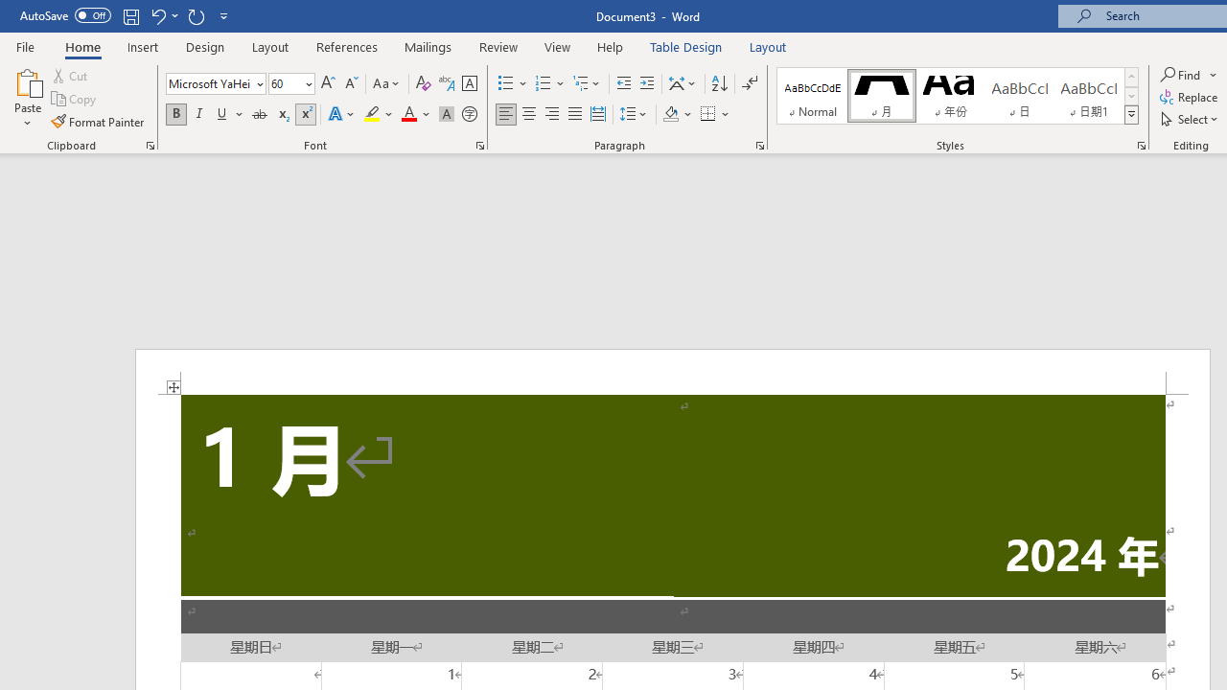 The height and width of the screenshot is (690, 1227). I want to click on Row up, so click(1131, 77).